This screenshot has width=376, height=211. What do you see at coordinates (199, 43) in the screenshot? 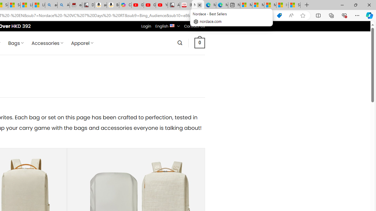
I see ` 0 ` at bounding box center [199, 43].